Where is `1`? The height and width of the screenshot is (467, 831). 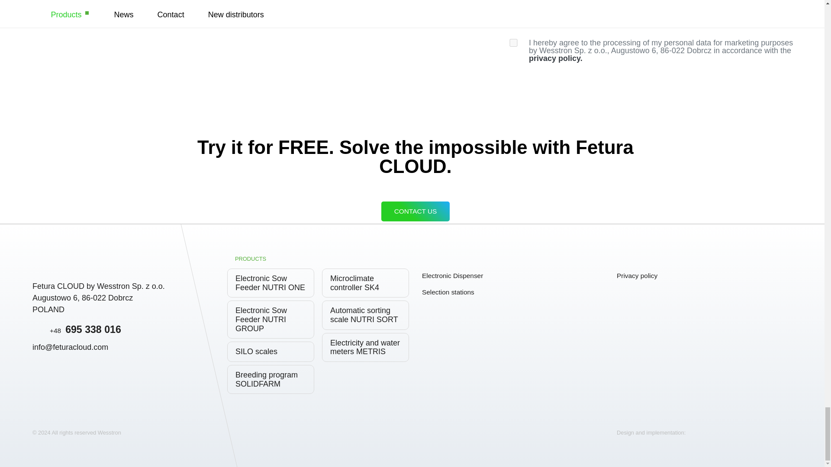 1 is located at coordinates (513, 42).